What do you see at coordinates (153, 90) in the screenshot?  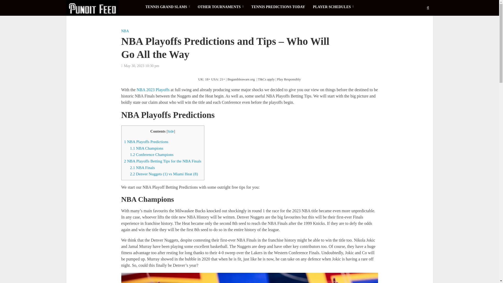 I see `NBA 2023 Playoffs` at bounding box center [153, 90].